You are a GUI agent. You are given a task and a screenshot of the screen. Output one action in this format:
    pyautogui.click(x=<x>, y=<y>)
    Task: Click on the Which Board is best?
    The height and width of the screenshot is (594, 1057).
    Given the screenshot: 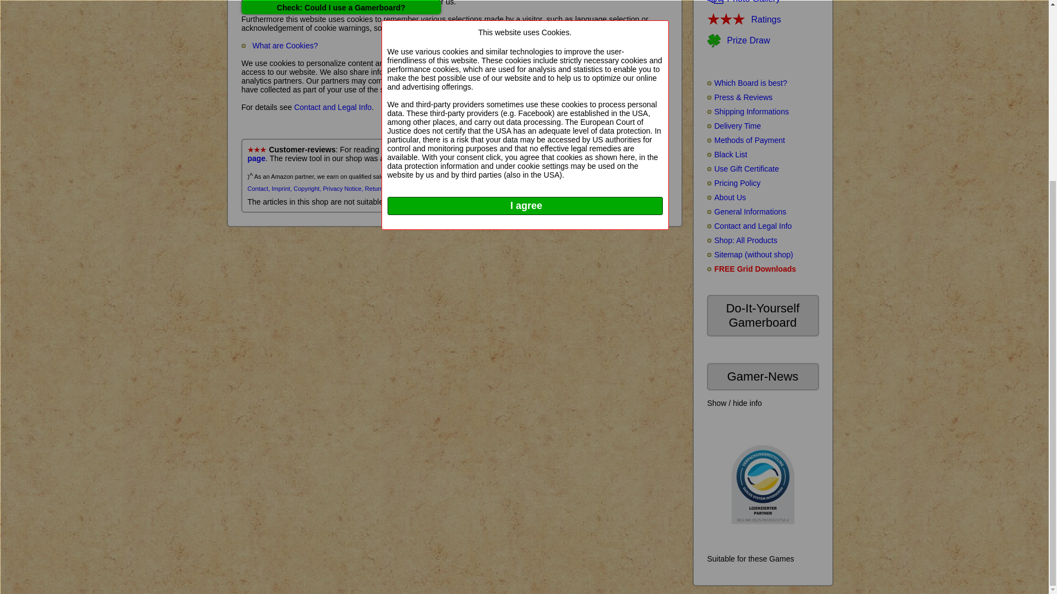 What is the action you would take?
    pyautogui.click(x=747, y=82)
    